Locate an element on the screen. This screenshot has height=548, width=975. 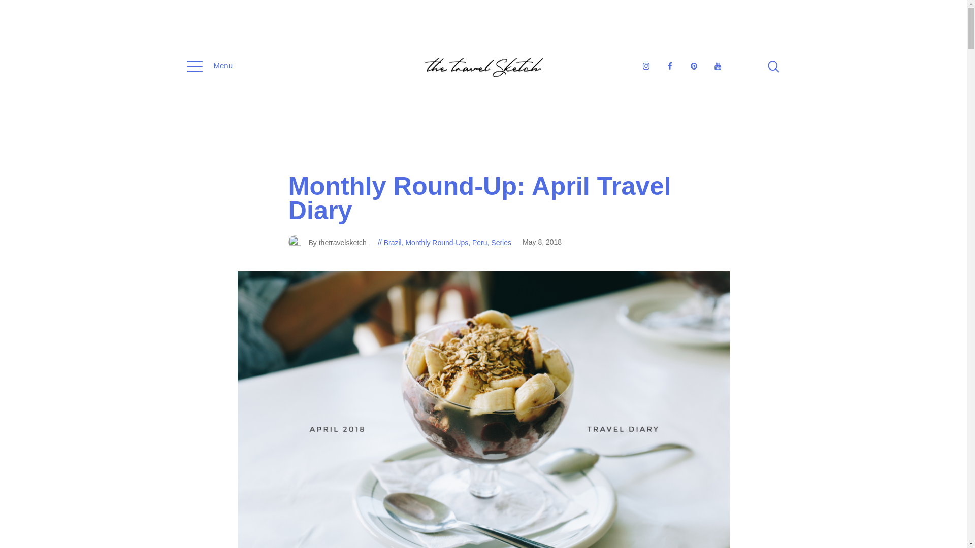
Menu is located at coordinates (210, 67).